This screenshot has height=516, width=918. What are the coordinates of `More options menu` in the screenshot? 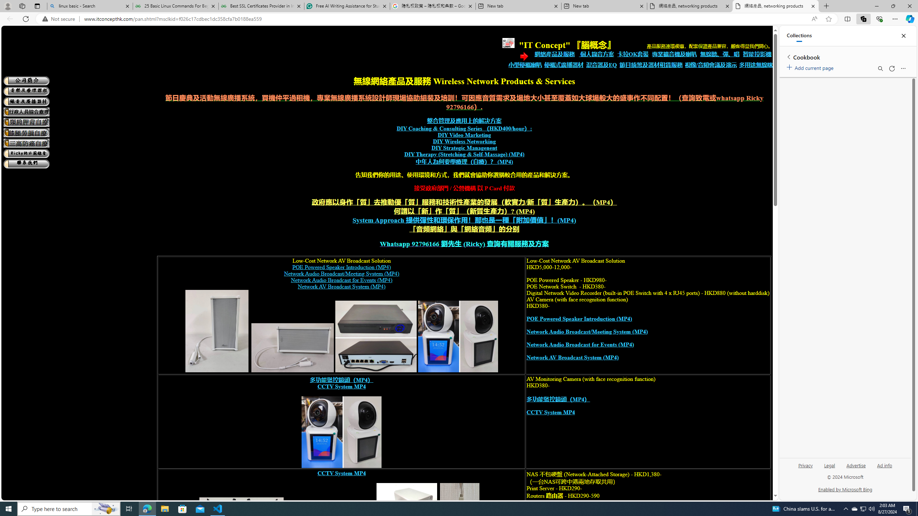 It's located at (903, 68).